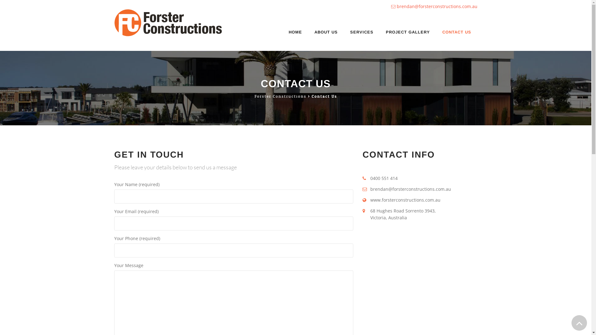 The width and height of the screenshot is (596, 335). Describe the element at coordinates (456, 32) in the screenshot. I see `CONTACT US` at that location.